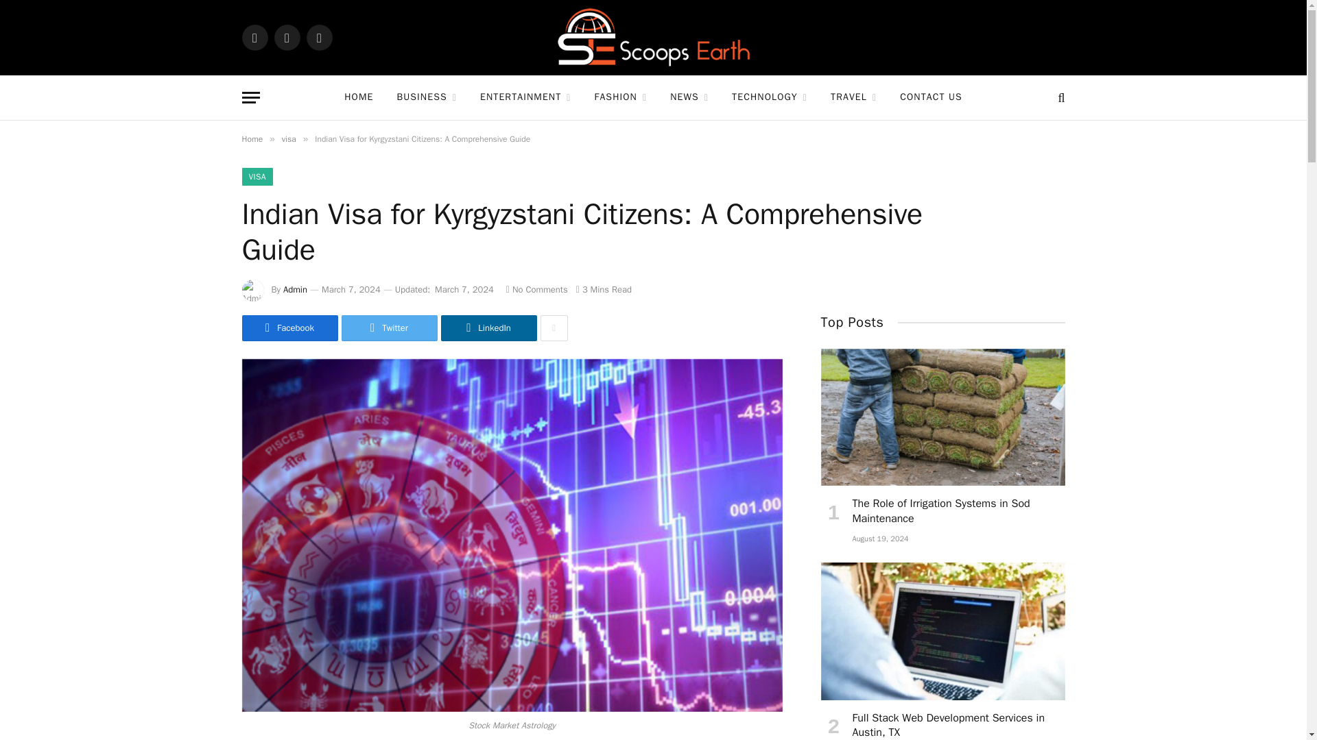 The height and width of the screenshot is (740, 1317). Describe the element at coordinates (254, 37) in the screenshot. I see `Facebook` at that location.